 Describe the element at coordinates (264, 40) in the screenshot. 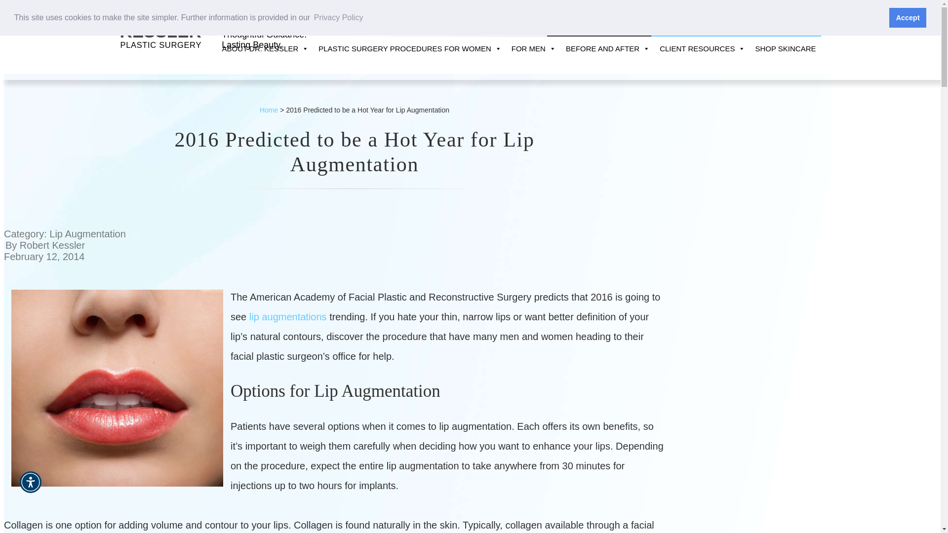

I see `SCHEDULE A CONSULTATION` at that location.